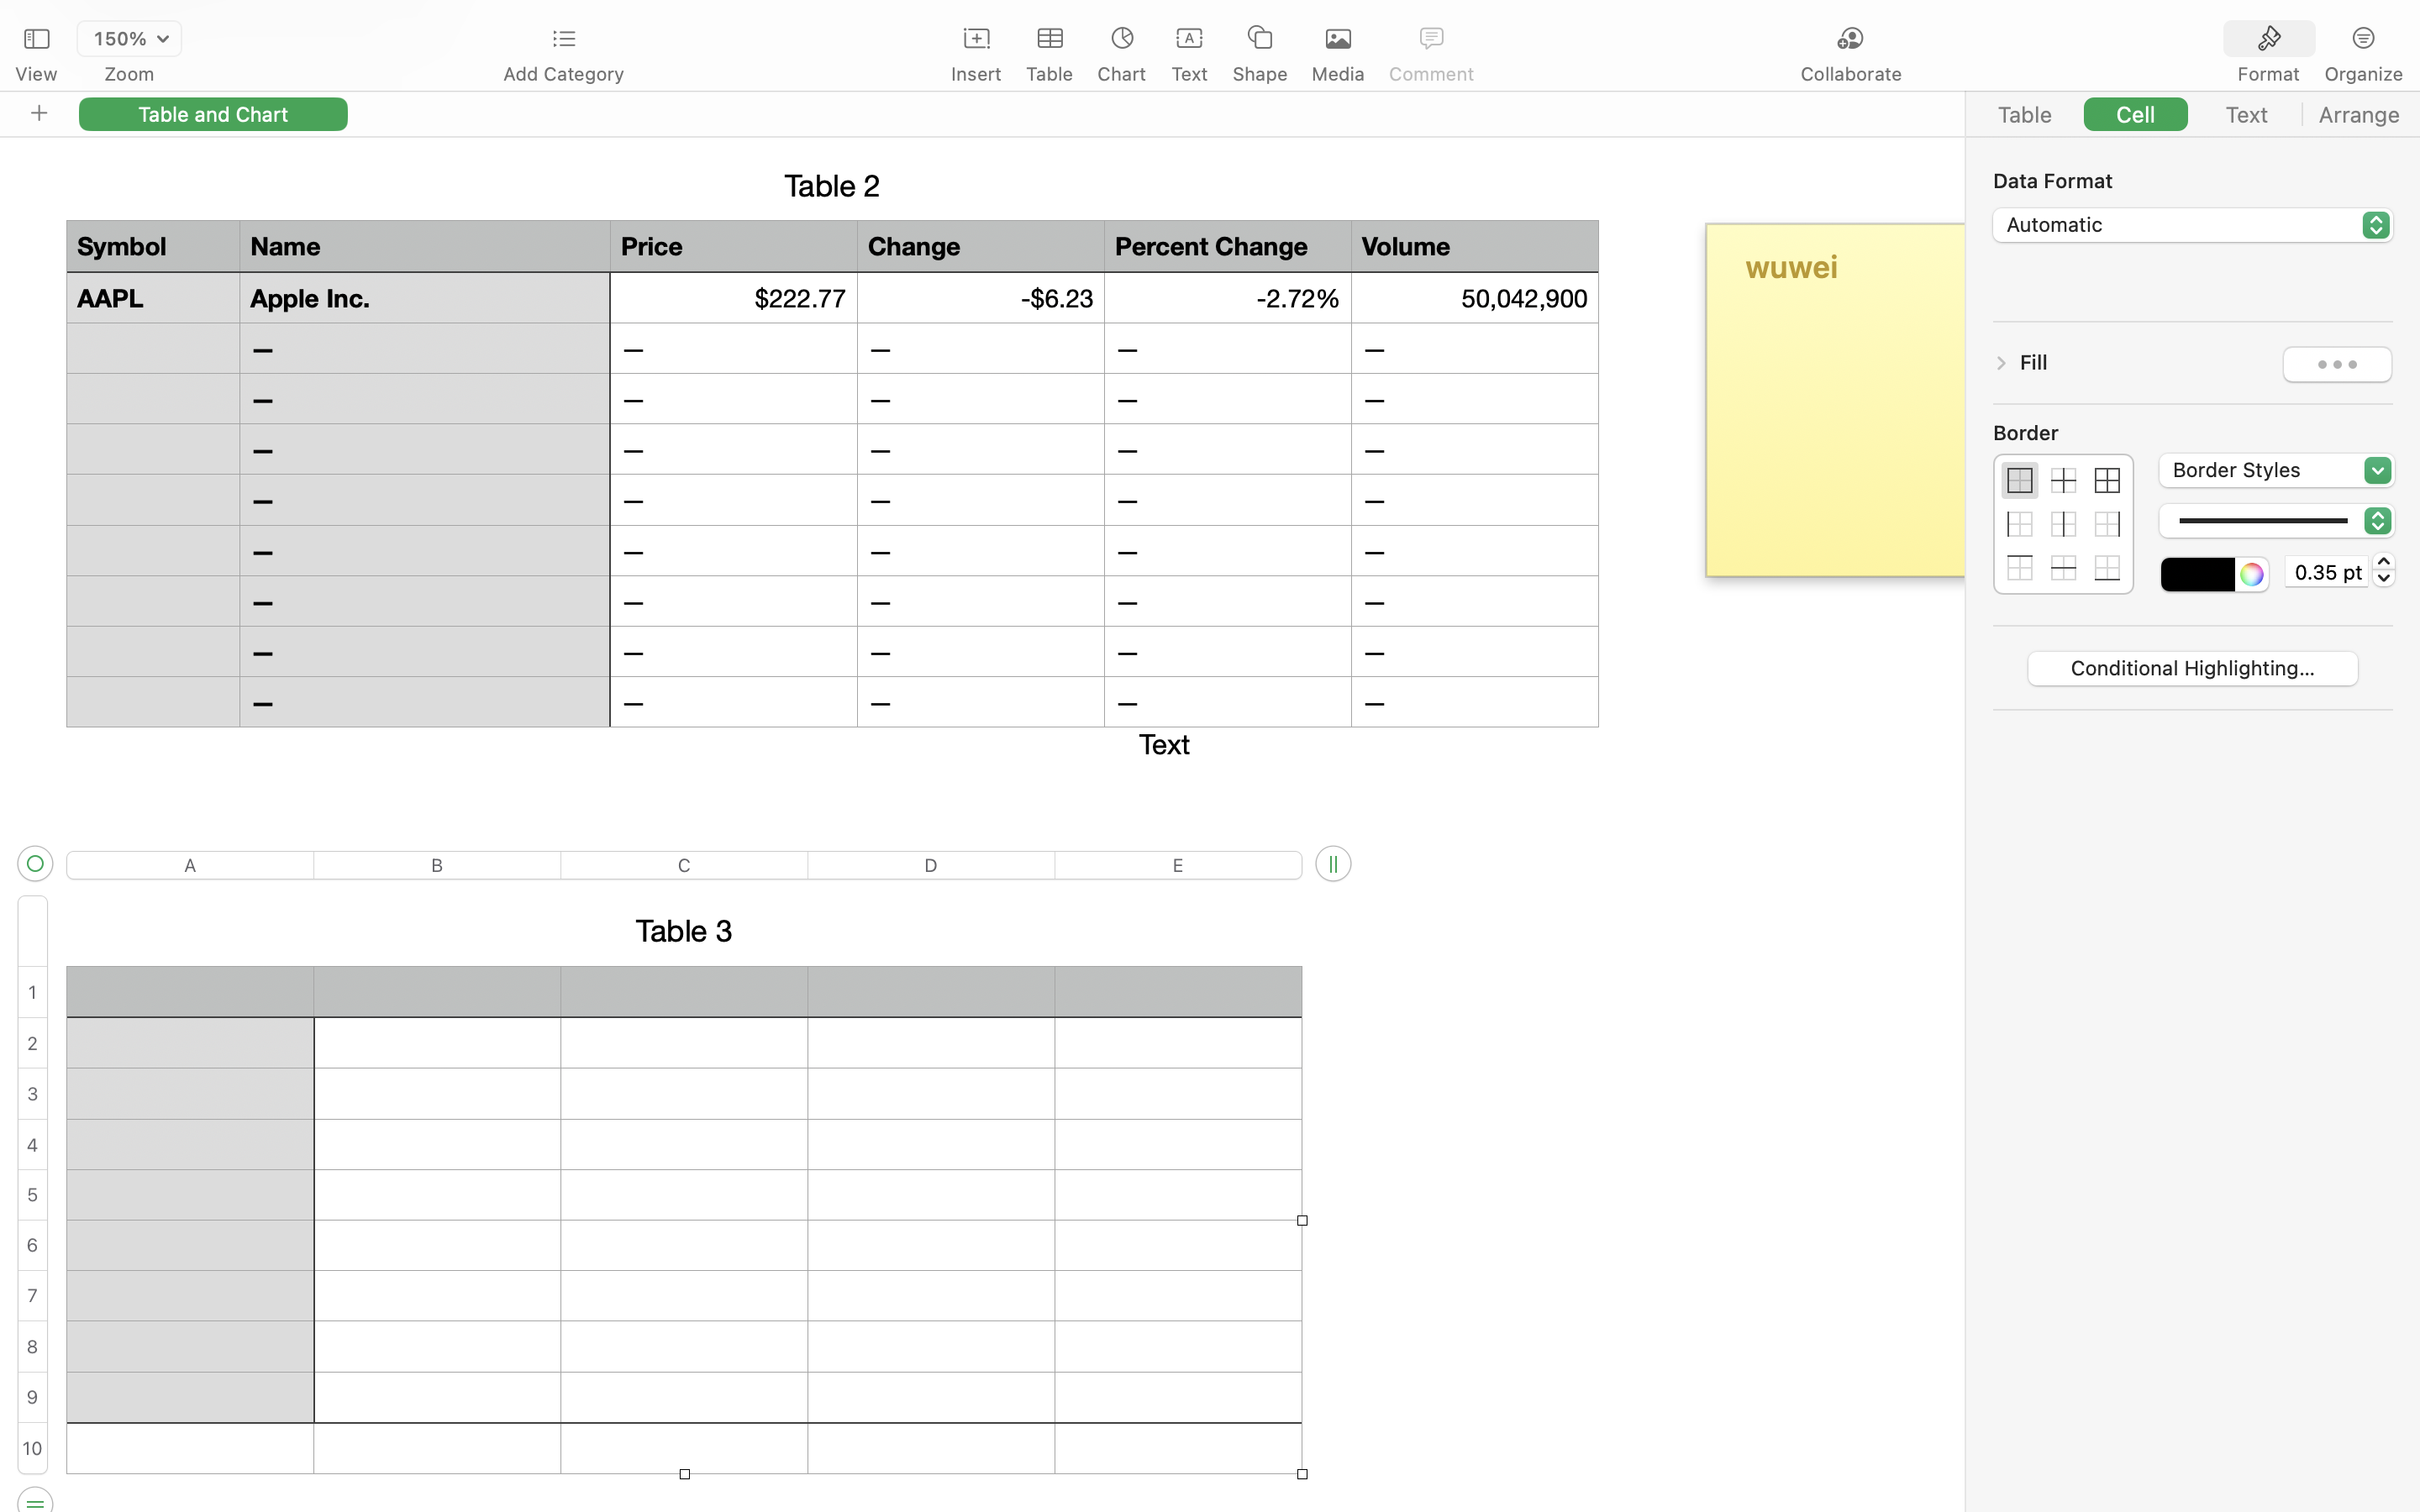  Describe the element at coordinates (2193, 180) in the screenshot. I see `Data Format` at that location.